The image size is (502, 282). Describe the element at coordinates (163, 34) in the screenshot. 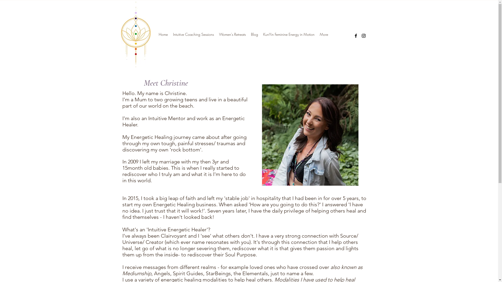

I see `Home` at that location.